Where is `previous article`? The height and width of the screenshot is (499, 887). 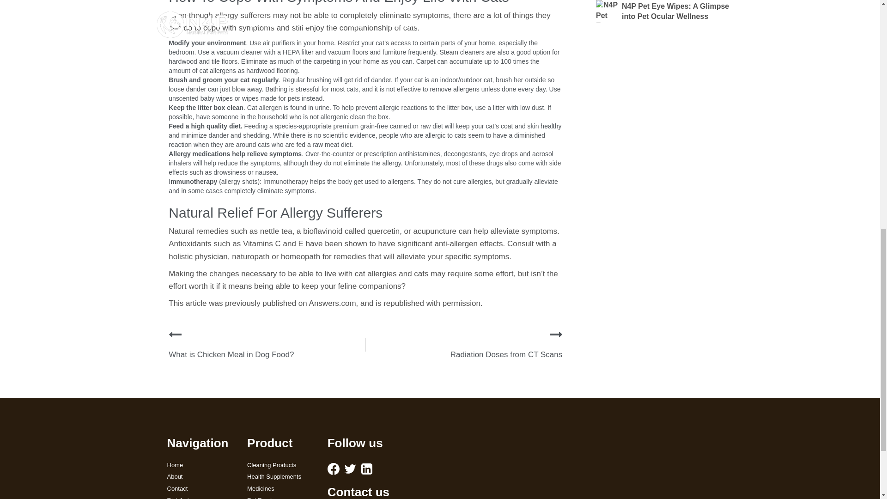 previous article is located at coordinates (175, 334).